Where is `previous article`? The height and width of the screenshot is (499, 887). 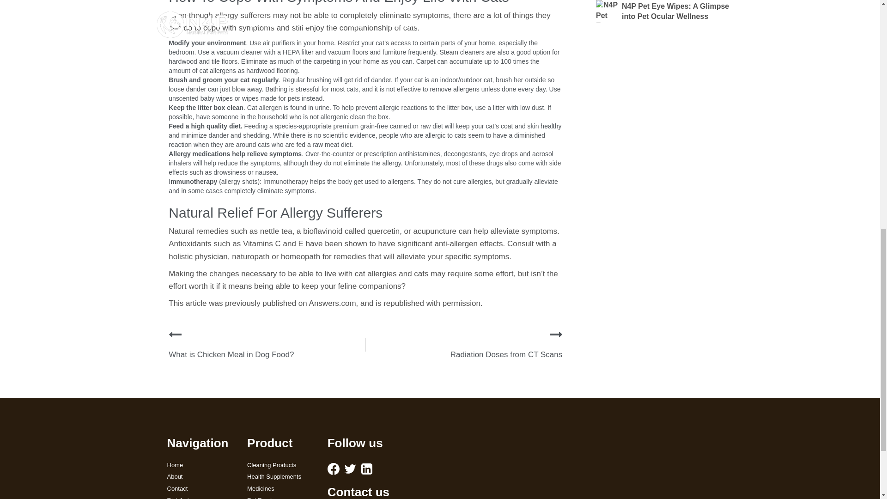 previous article is located at coordinates (175, 334).